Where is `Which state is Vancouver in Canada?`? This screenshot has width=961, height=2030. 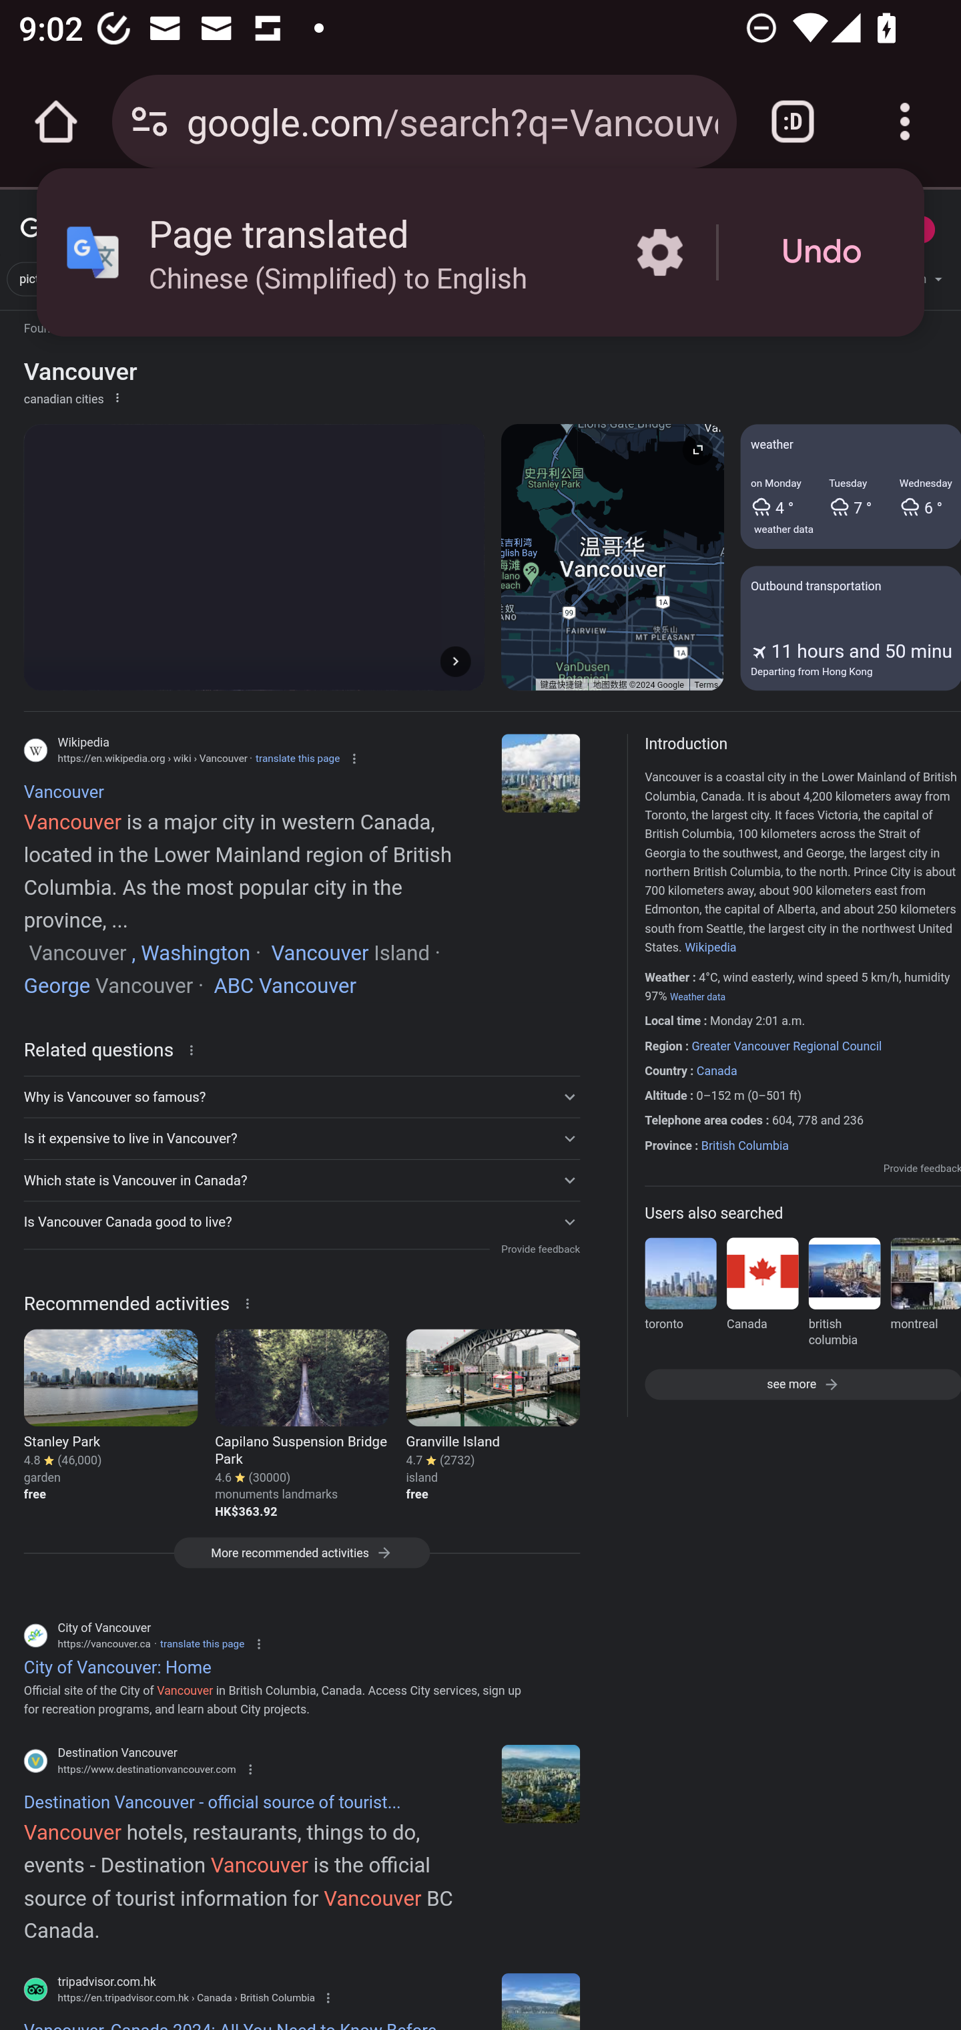 Which state is Vancouver in Canada? is located at coordinates (301, 1179).